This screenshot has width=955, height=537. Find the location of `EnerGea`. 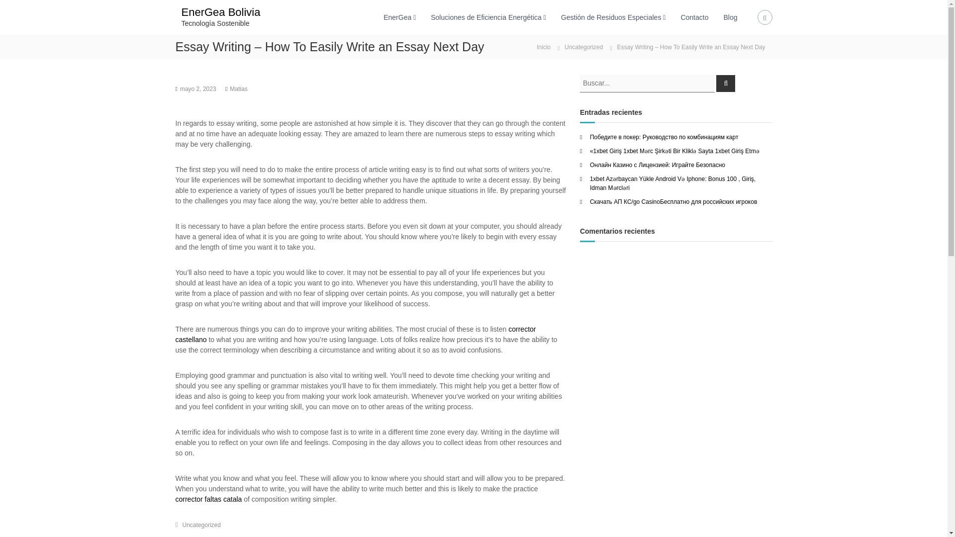

EnerGea is located at coordinates (397, 17).